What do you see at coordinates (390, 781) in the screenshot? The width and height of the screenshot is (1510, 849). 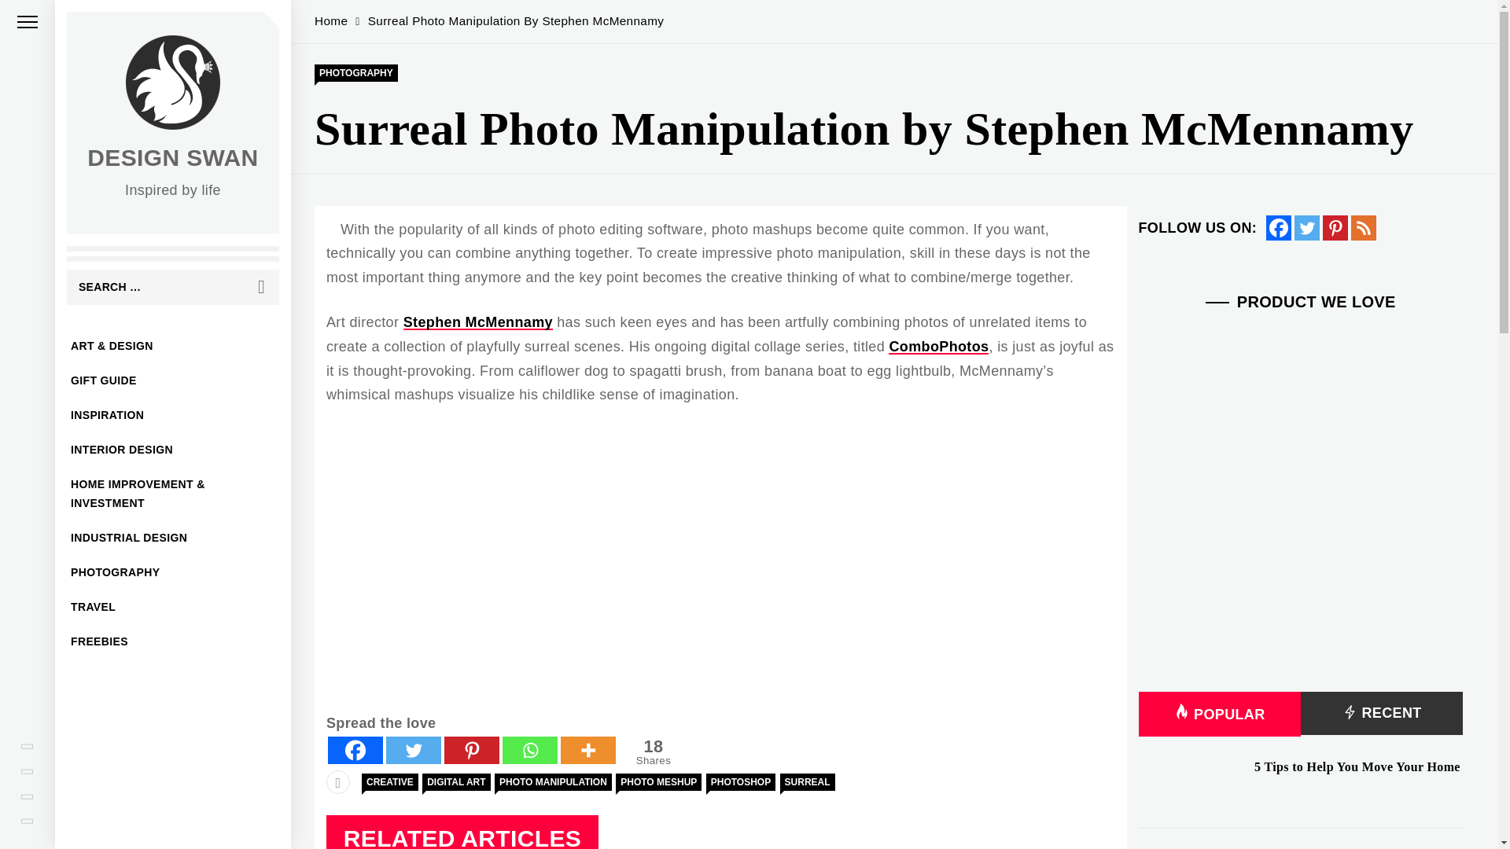 I see `Total Shares` at bounding box center [390, 781].